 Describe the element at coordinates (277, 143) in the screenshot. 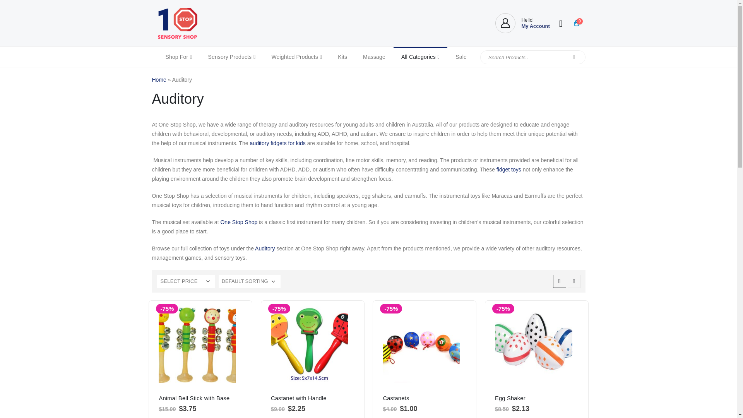

I see `auditory fidgets for kids` at that location.